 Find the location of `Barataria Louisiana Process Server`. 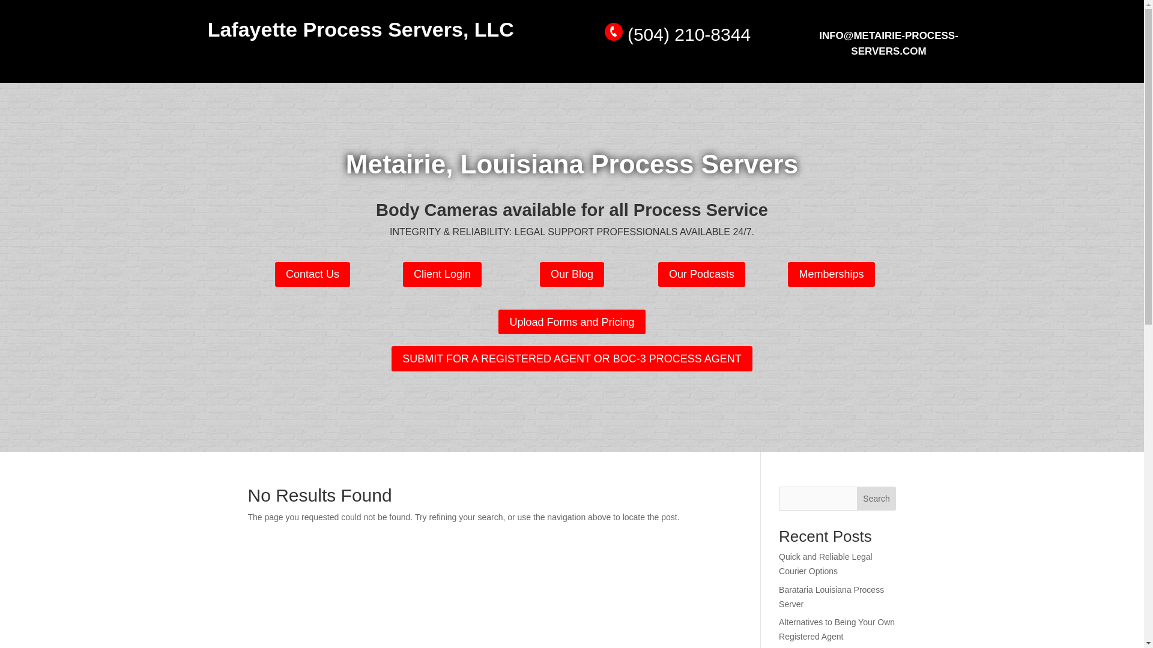

Barataria Louisiana Process Server is located at coordinates (831, 597).